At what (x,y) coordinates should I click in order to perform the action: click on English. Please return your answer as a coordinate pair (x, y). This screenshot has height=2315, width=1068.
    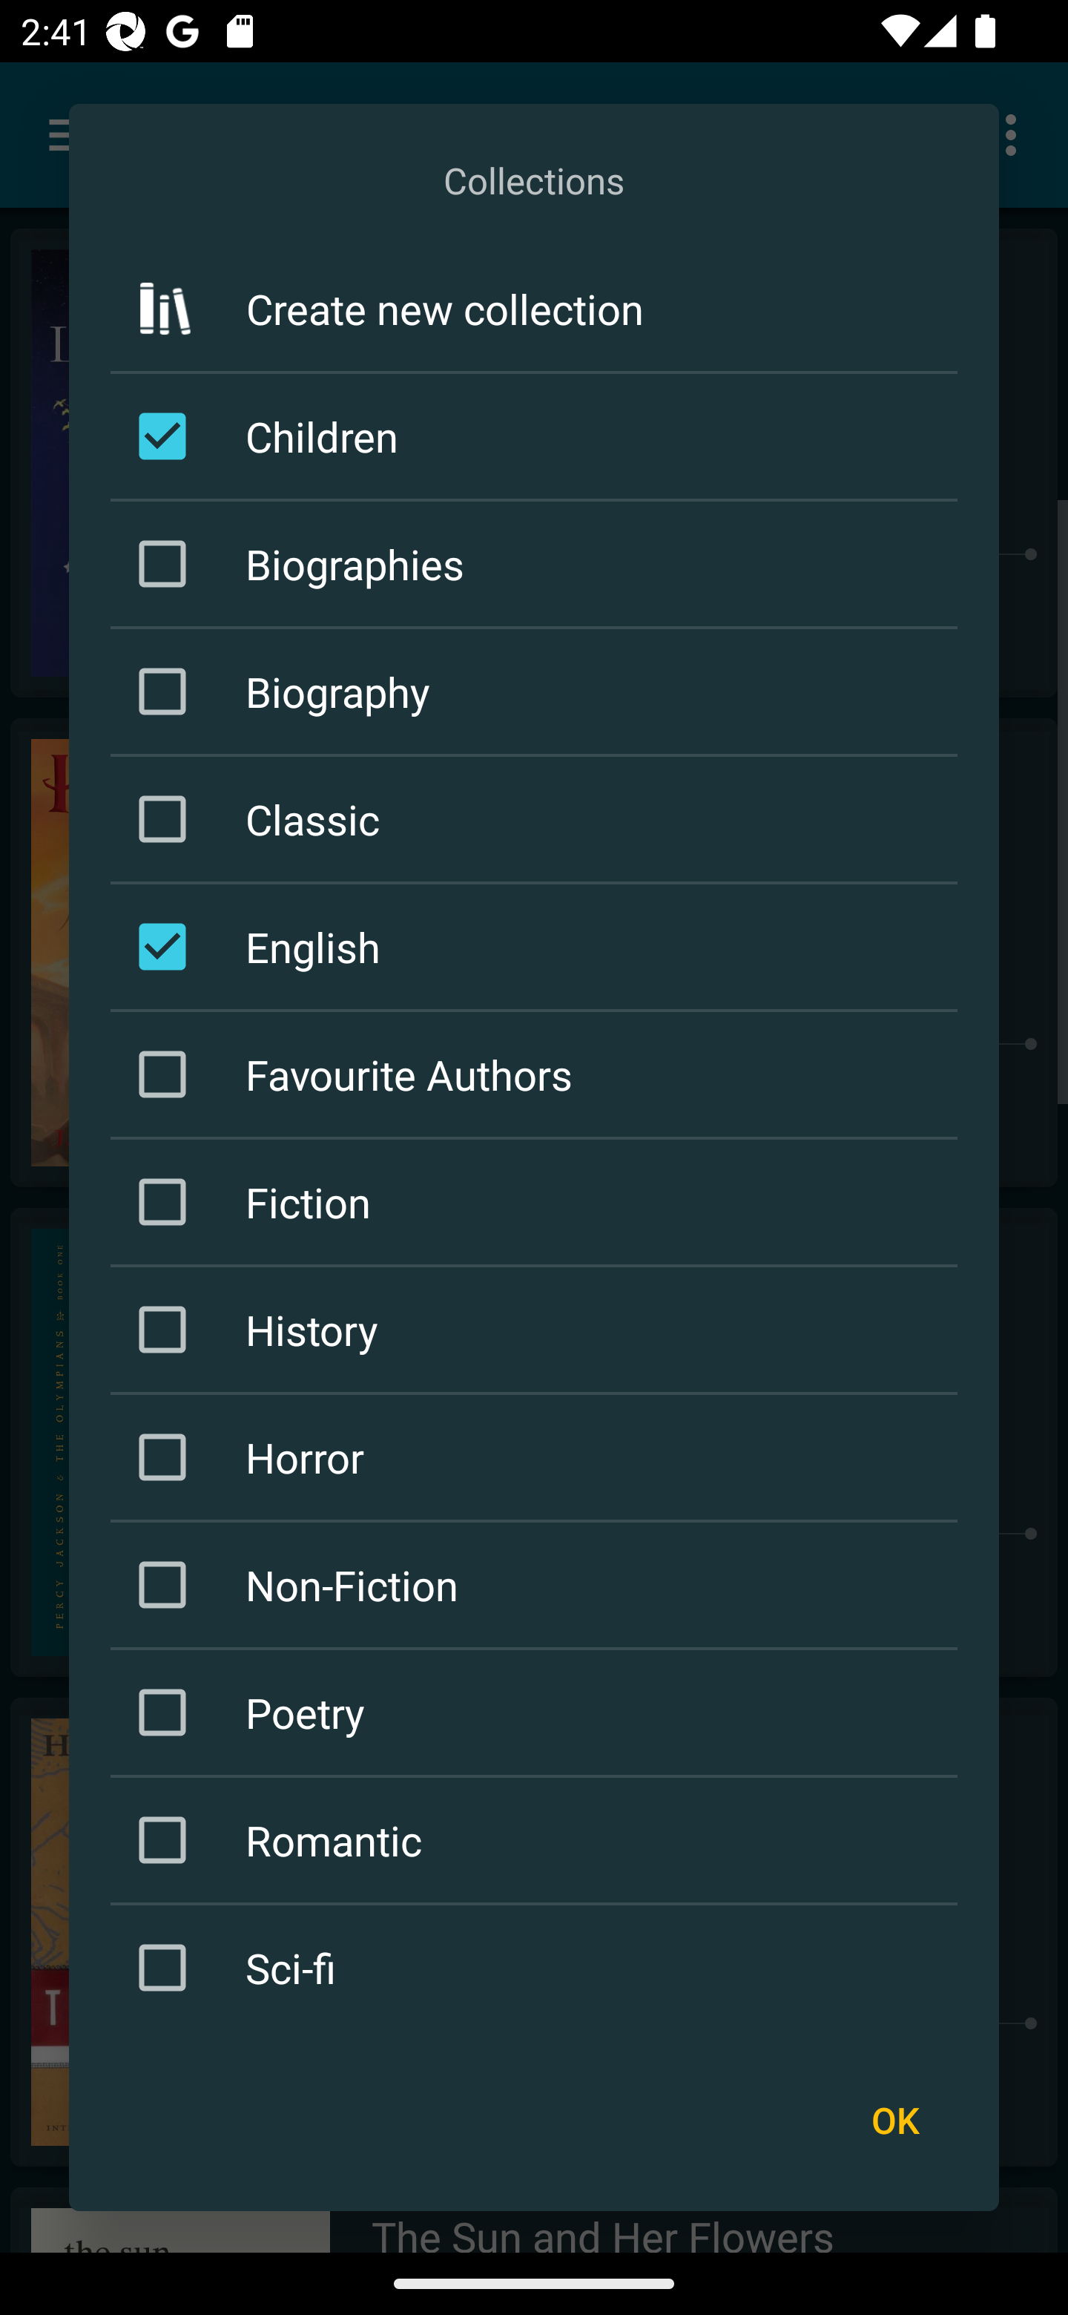
    Looking at the image, I should click on (538, 947).